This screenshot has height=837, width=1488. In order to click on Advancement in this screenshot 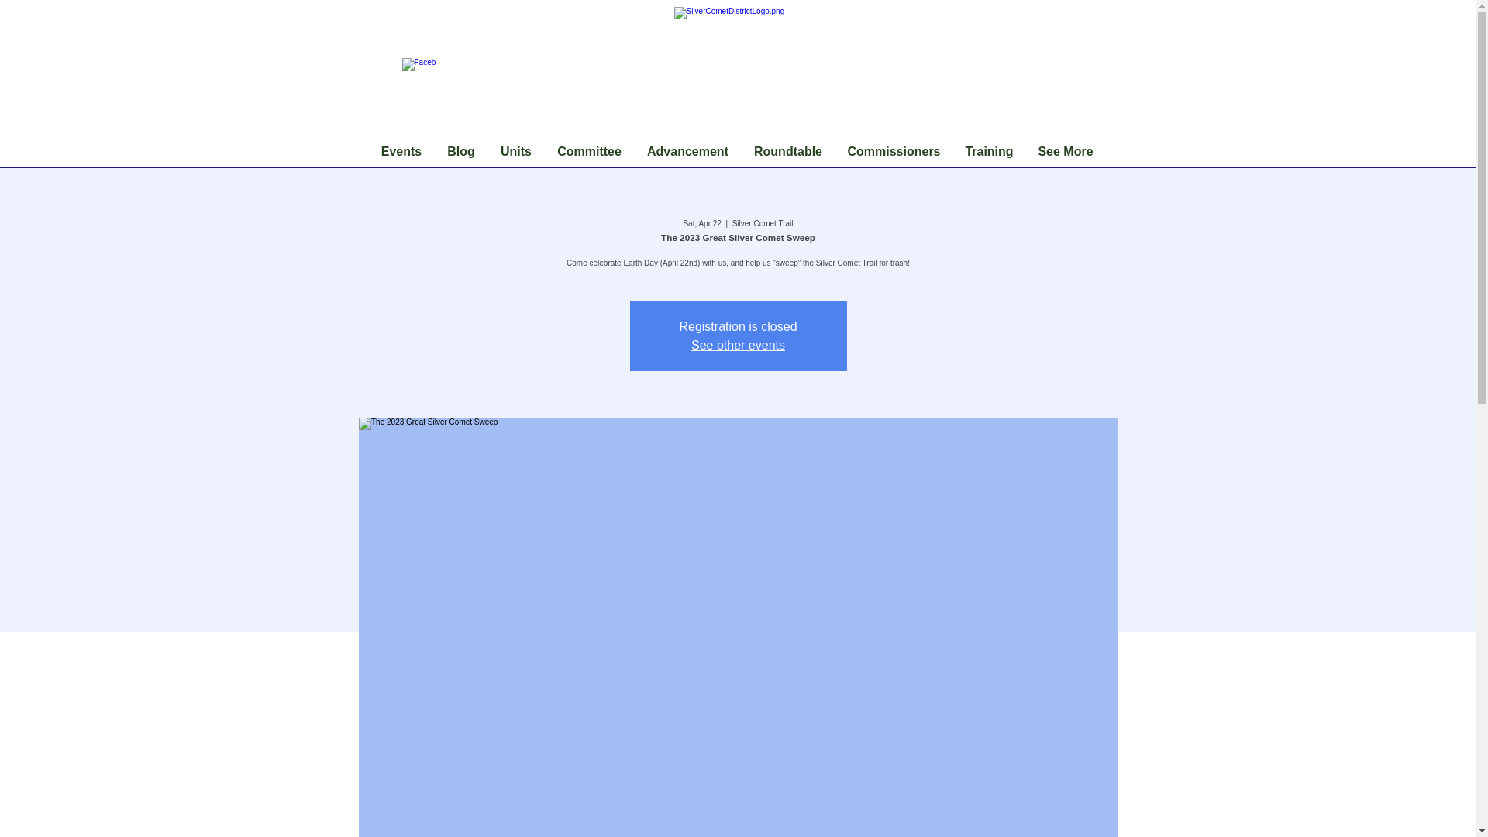, I will do `click(687, 152)`.